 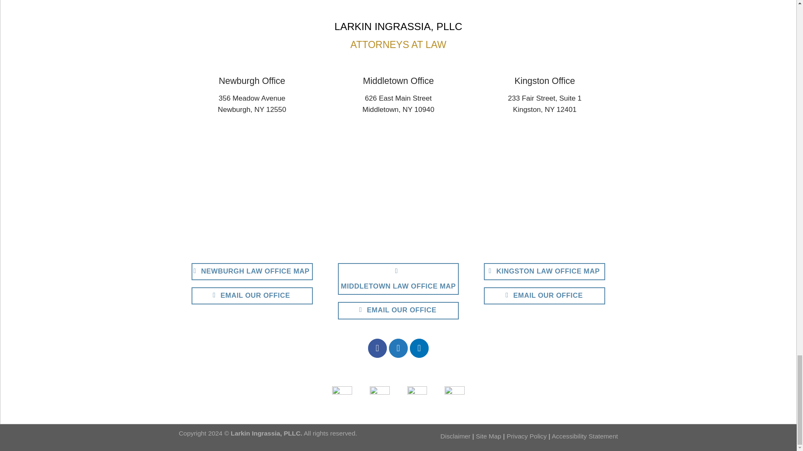 What do you see at coordinates (545, 271) in the screenshot?
I see `KINGSTON LAW OFFICE MAP` at bounding box center [545, 271].